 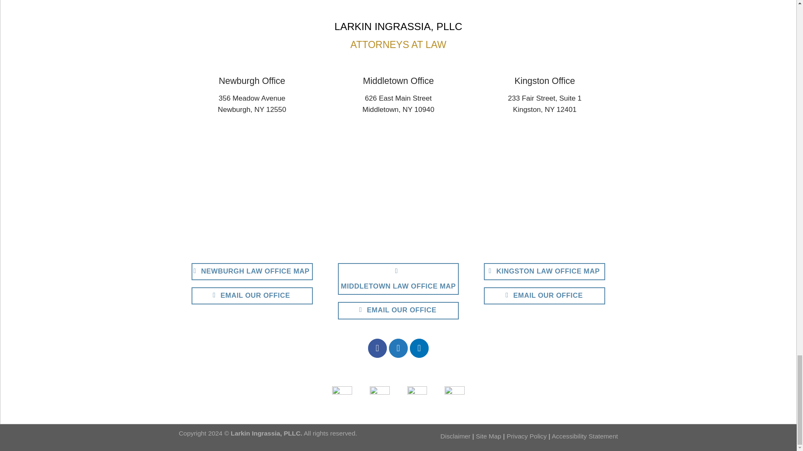 What do you see at coordinates (545, 271) in the screenshot?
I see `KINGSTON LAW OFFICE MAP` at bounding box center [545, 271].